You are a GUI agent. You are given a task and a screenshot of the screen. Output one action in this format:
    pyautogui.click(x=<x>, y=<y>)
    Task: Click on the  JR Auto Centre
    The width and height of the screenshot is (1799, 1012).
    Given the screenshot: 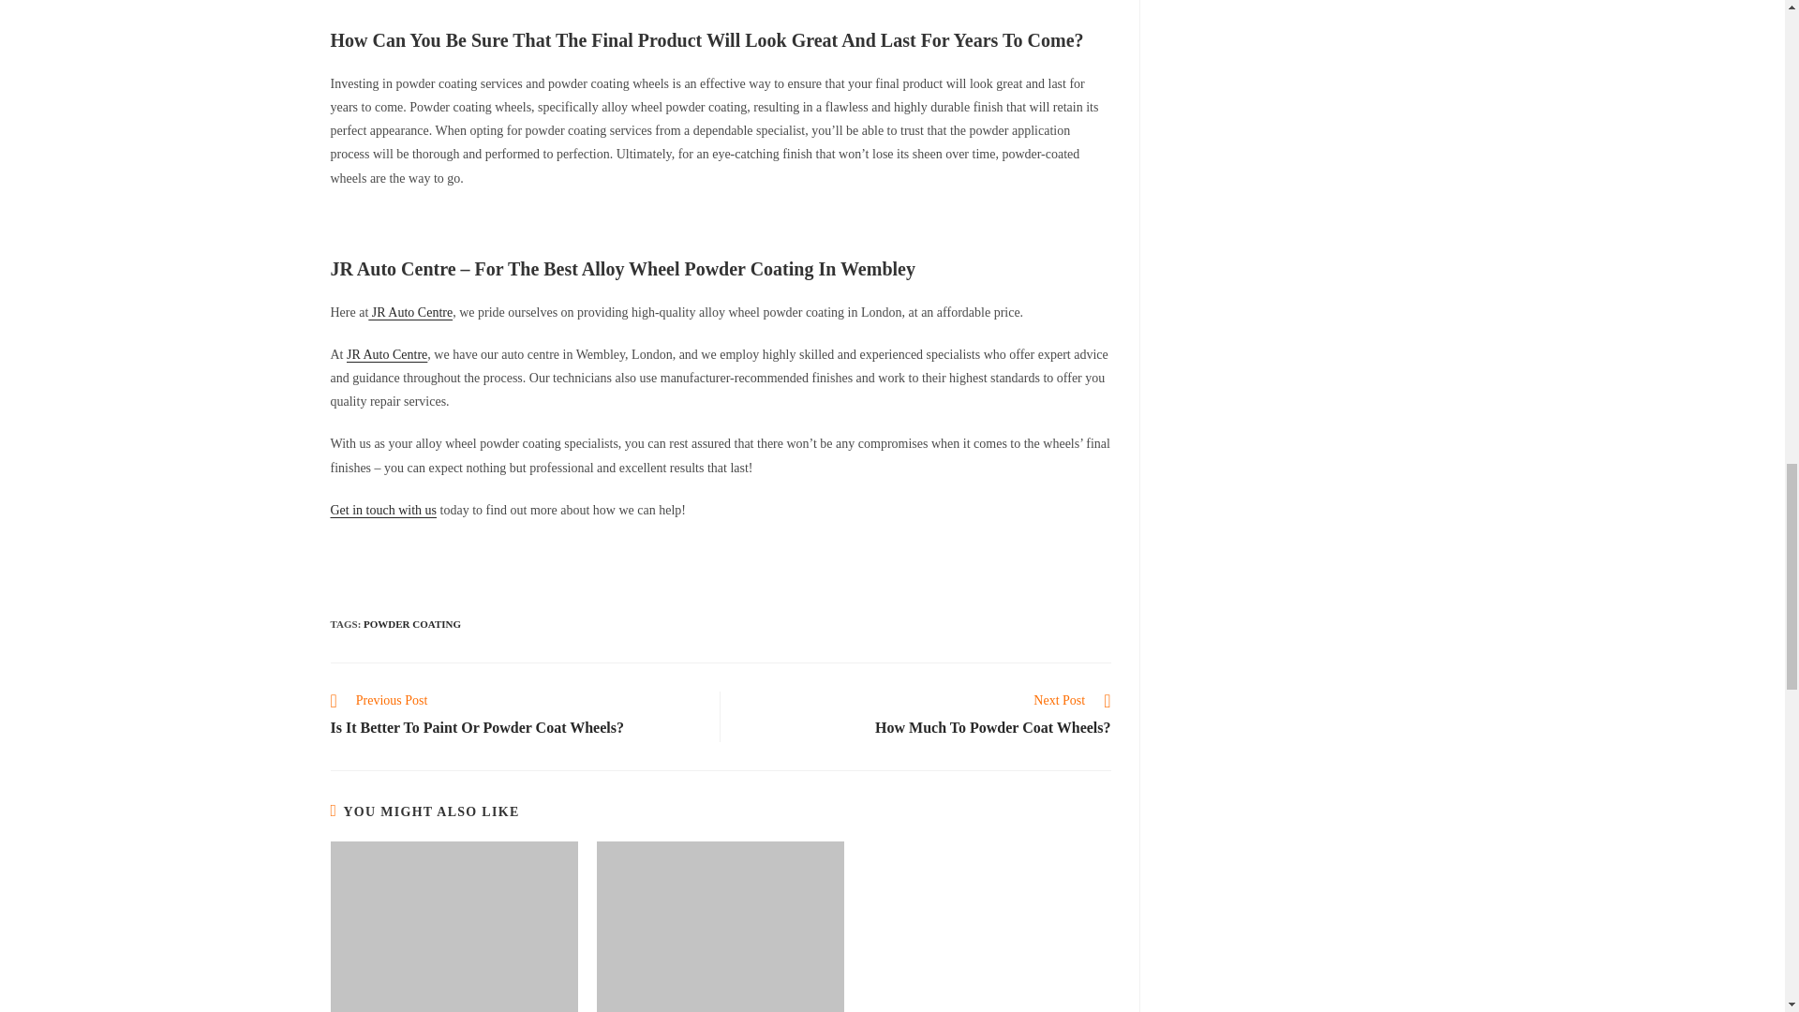 What is the action you would take?
    pyautogui.click(x=410, y=313)
    